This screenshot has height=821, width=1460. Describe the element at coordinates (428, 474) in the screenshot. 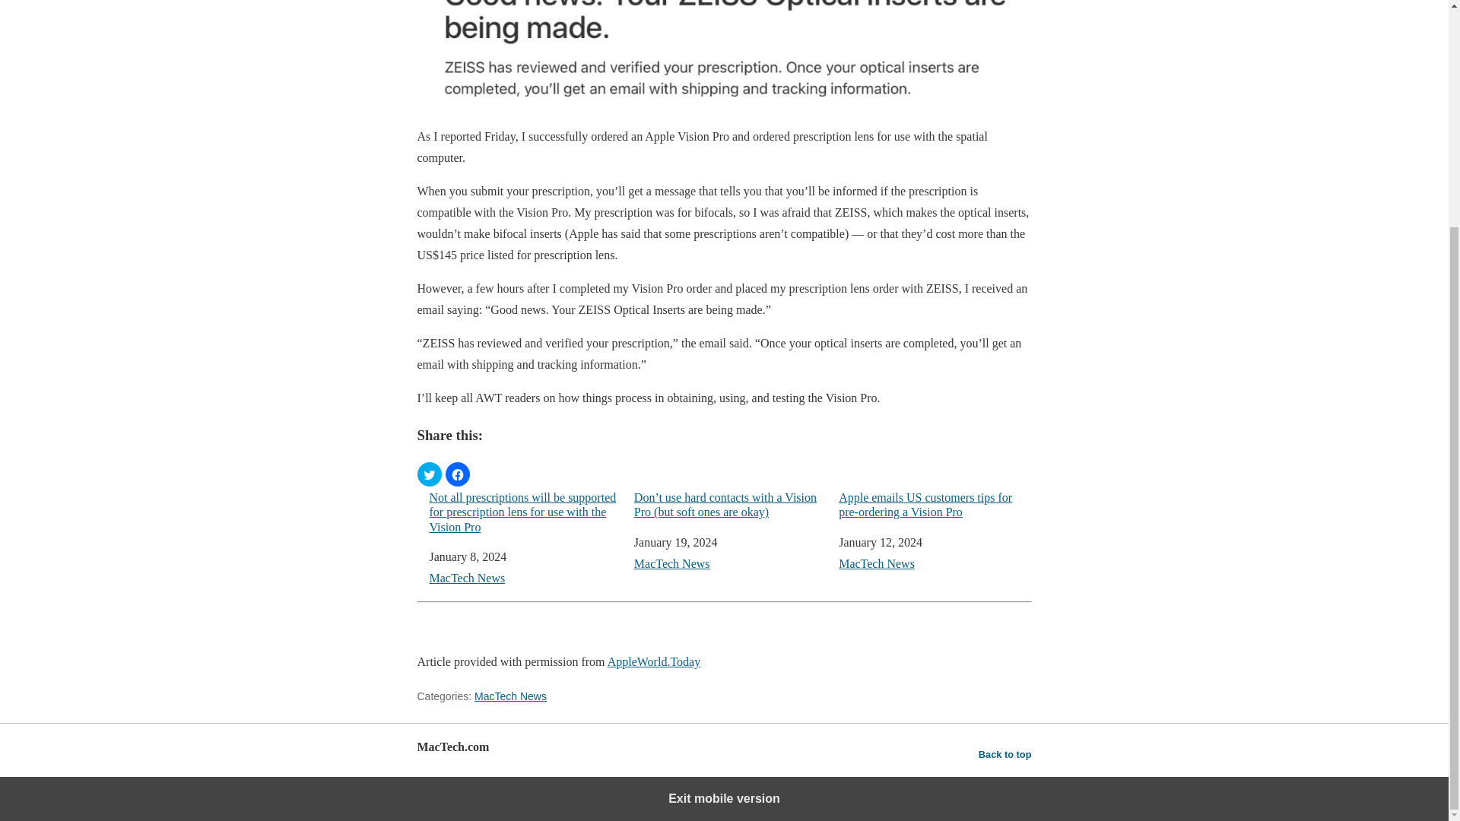

I see `Click to share on Twitter` at that location.